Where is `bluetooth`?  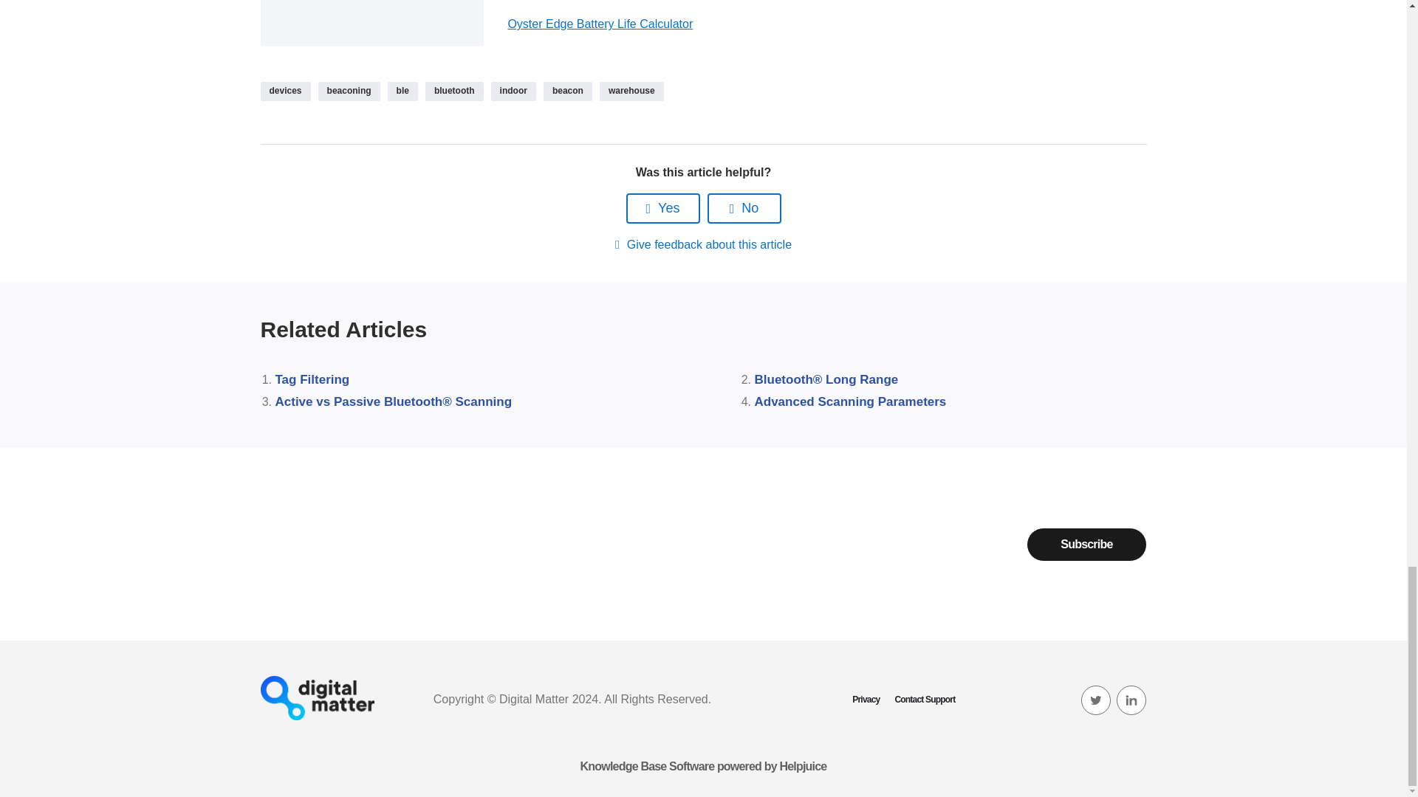 bluetooth is located at coordinates (454, 92).